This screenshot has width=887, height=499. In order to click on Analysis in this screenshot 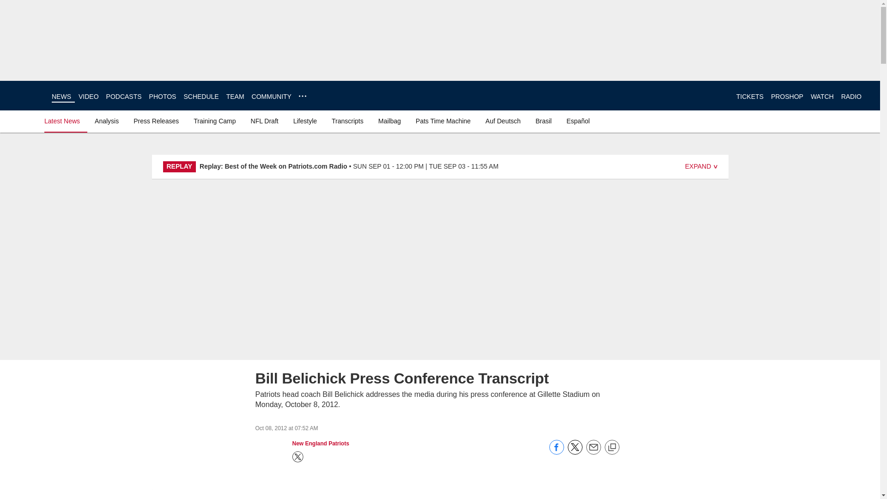, I will do `click(106, 121)`.